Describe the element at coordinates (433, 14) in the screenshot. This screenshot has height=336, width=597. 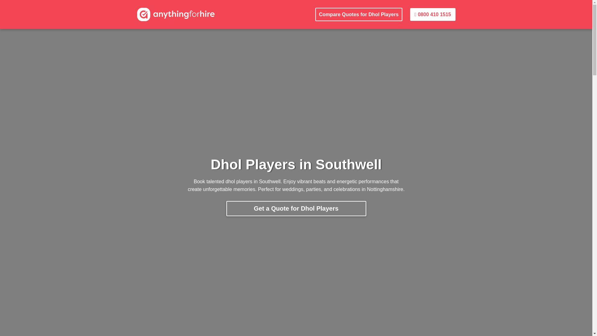
I see `0800 410 1515` at that location.